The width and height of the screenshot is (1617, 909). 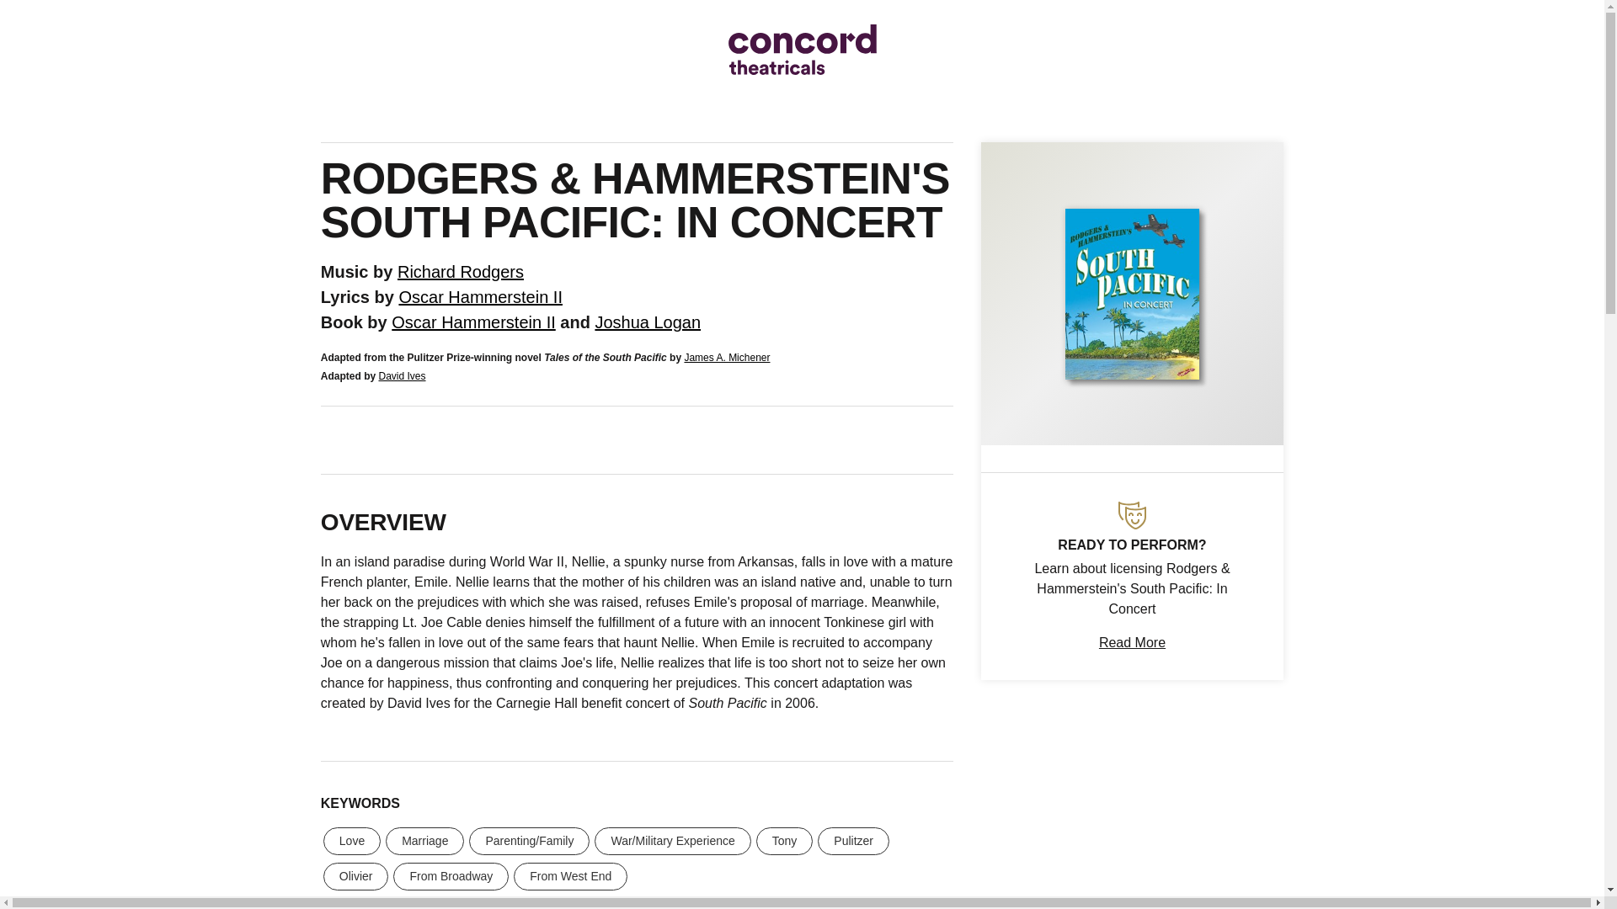 I want to click on Header logo, so click(x=802, y=49).